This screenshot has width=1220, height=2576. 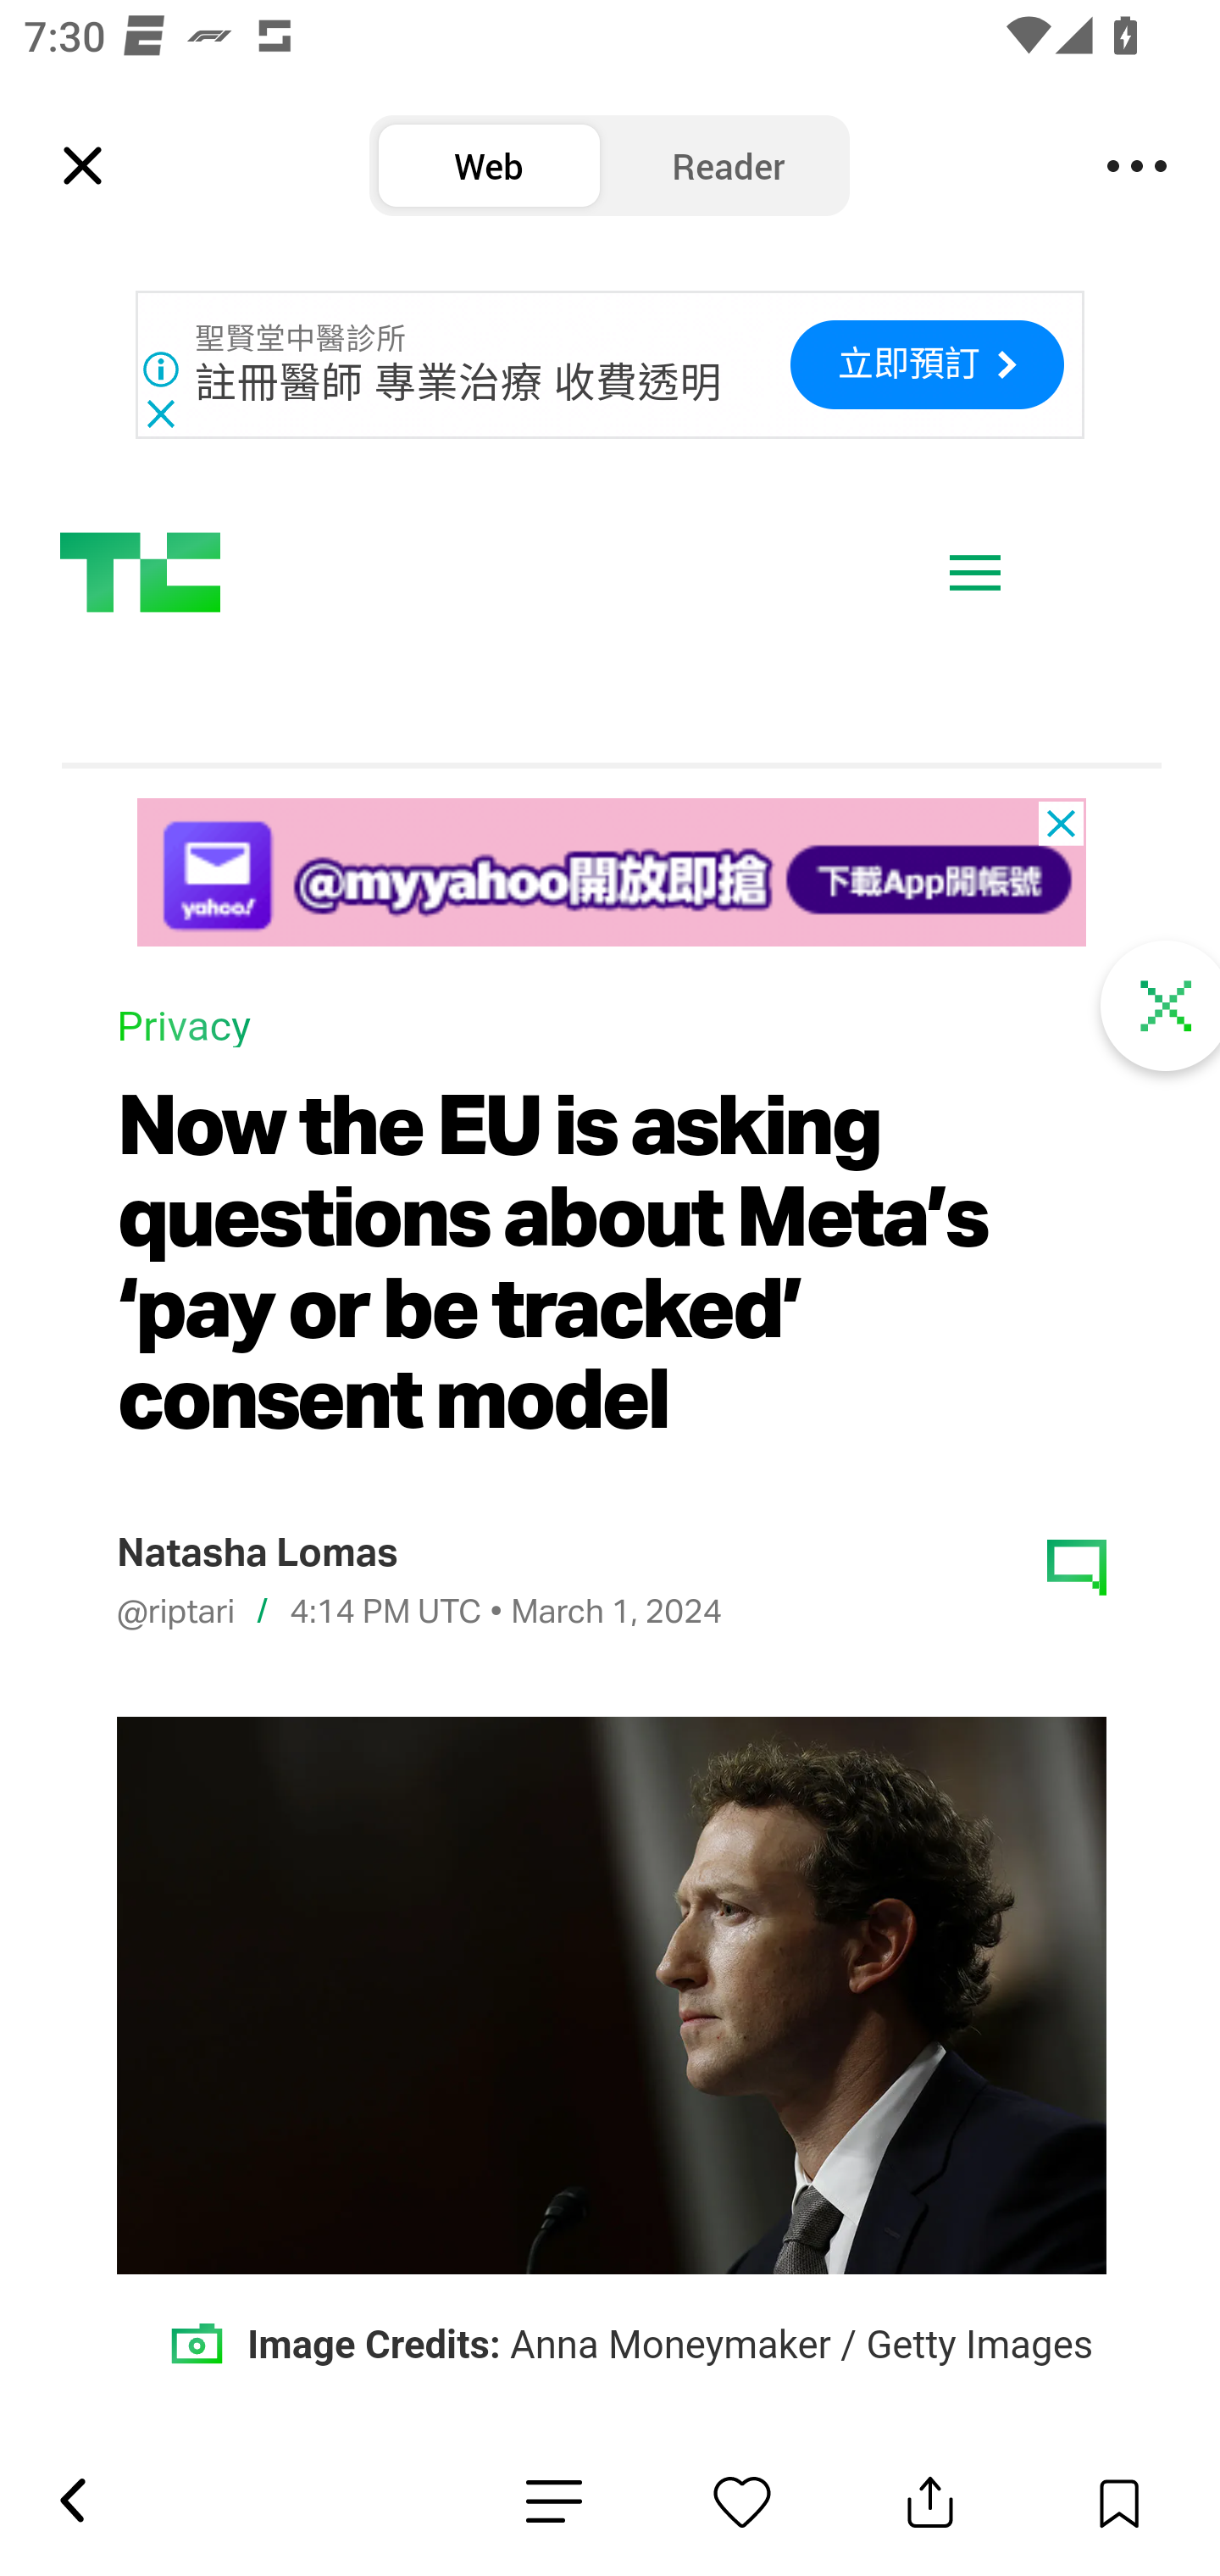 I want to click on 聖賢堂中醫診所, so click(x=302, y=338).